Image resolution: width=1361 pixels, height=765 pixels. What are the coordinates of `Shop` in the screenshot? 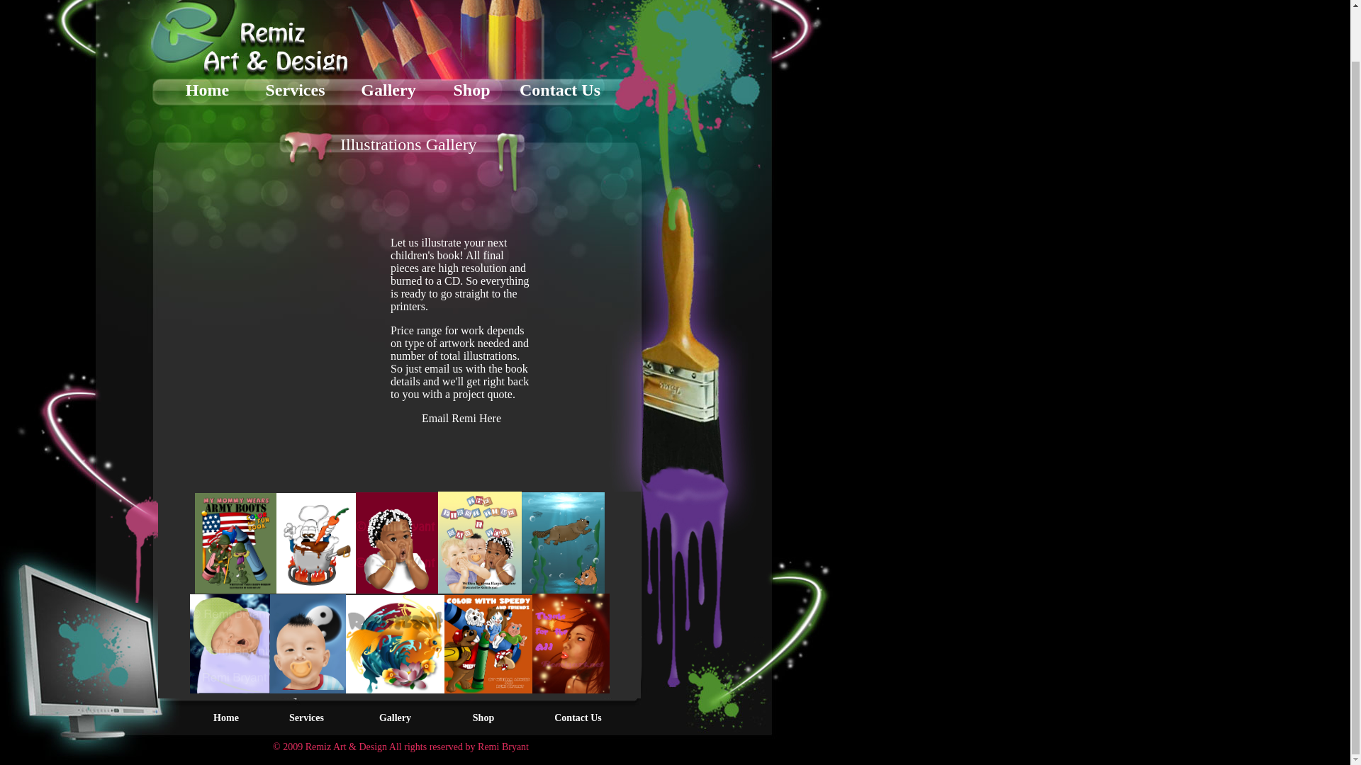 It's located at (471, 90).